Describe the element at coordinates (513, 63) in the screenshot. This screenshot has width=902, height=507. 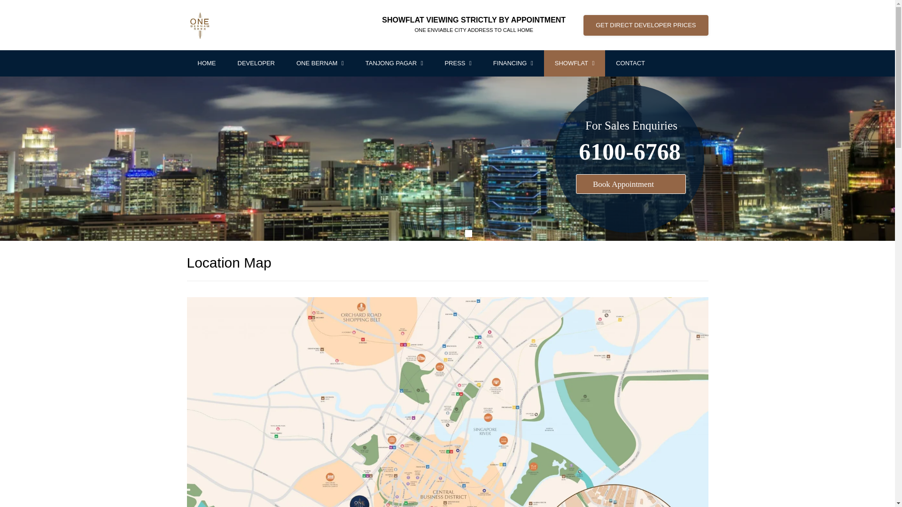
I see `FINANCING` at that location.